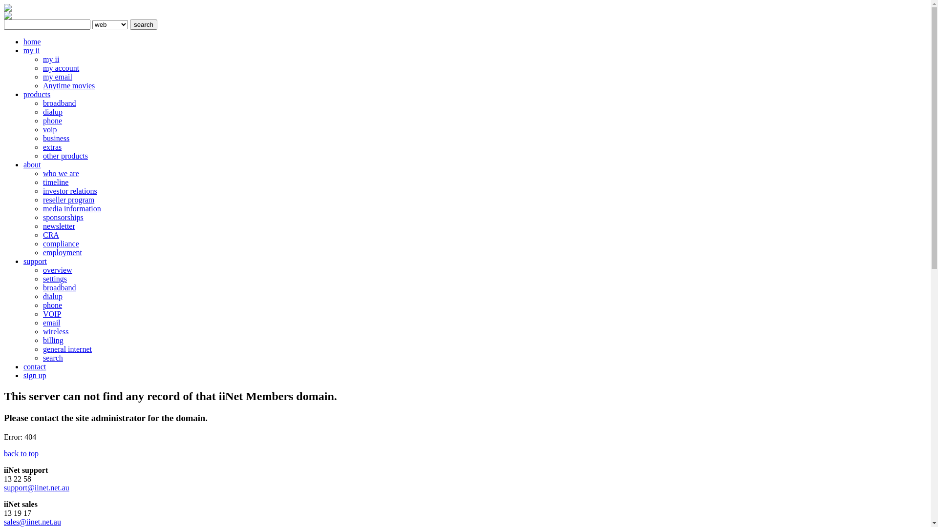 Image resolution: width=938 pixels, height=527 pixels. Describe the element at coordinates (55, 279) in the screenshot. I see `settings` at that location.